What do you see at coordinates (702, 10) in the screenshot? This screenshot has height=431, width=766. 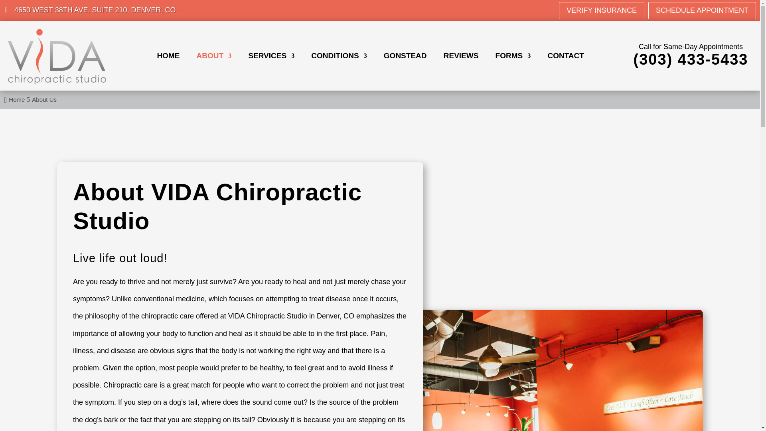 I see `SCHEDULE APPOINTMENT` at bounding box center [702, 10].